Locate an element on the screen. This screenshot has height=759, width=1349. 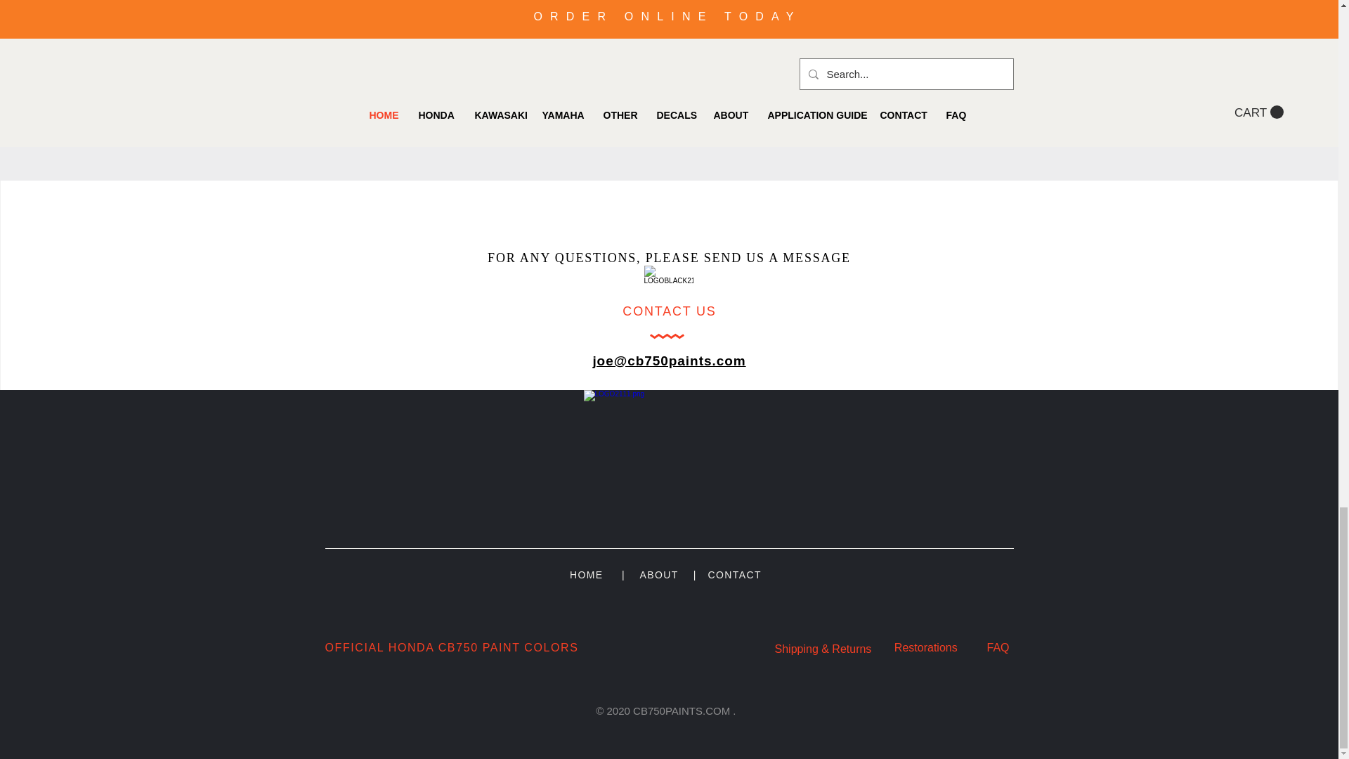
HOME is located at coordinates (586, 575).